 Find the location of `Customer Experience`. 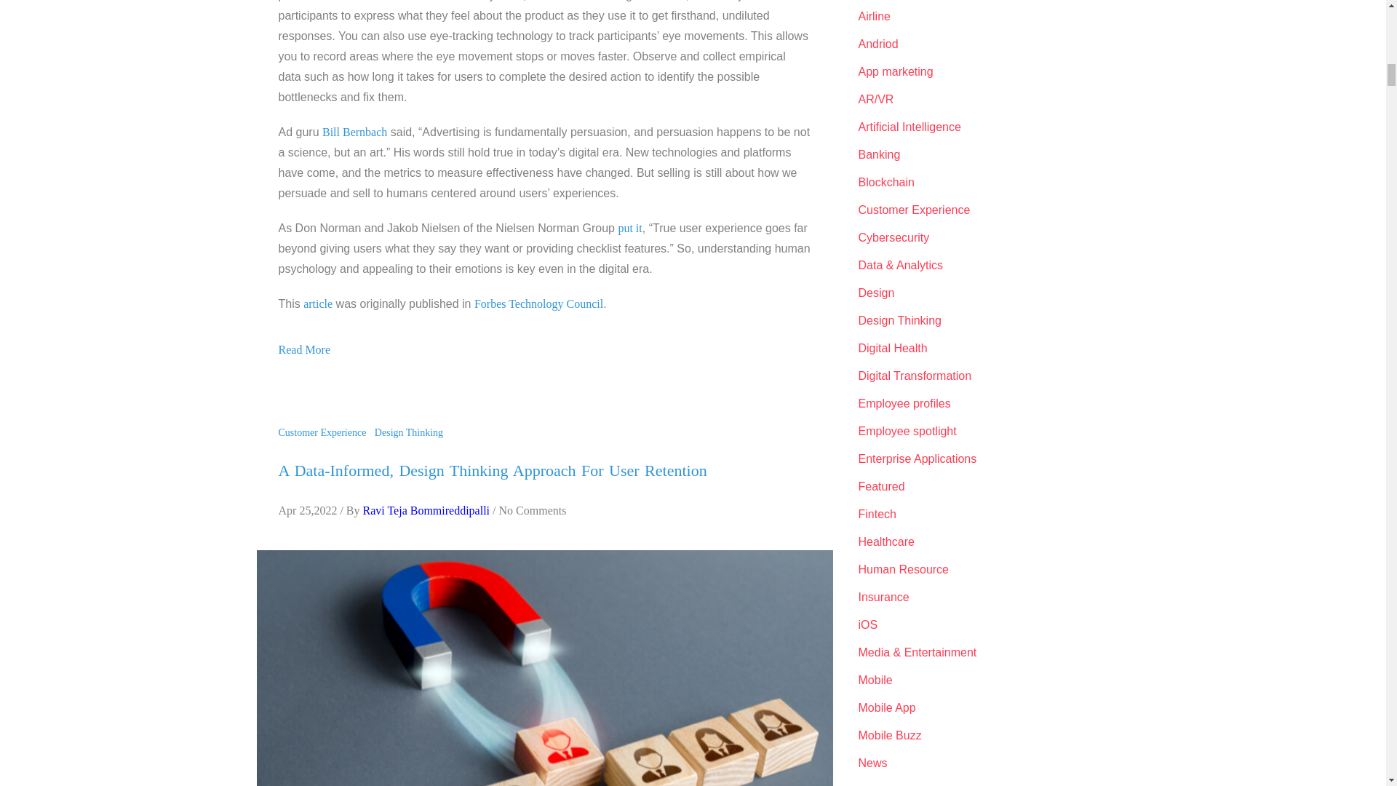

Customer Experience is located at coordinates (325, 432).